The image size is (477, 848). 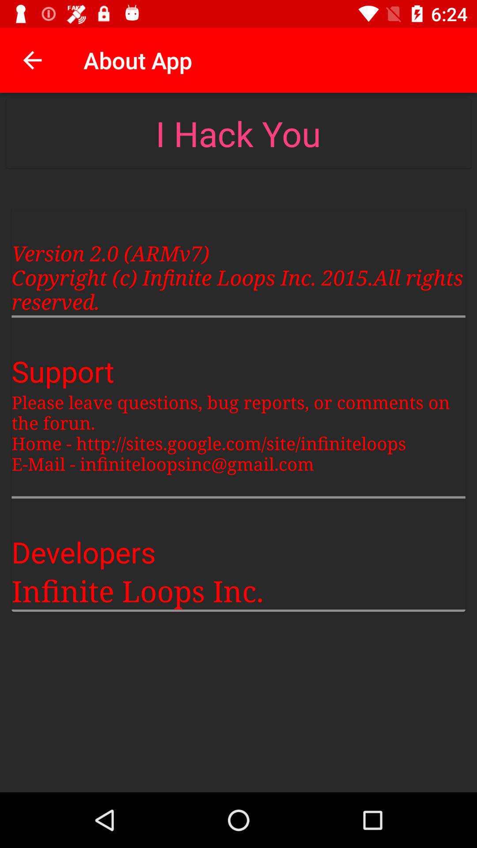 I want to click on select the icon above the version 2 0 item, so click(x=32, y=60).